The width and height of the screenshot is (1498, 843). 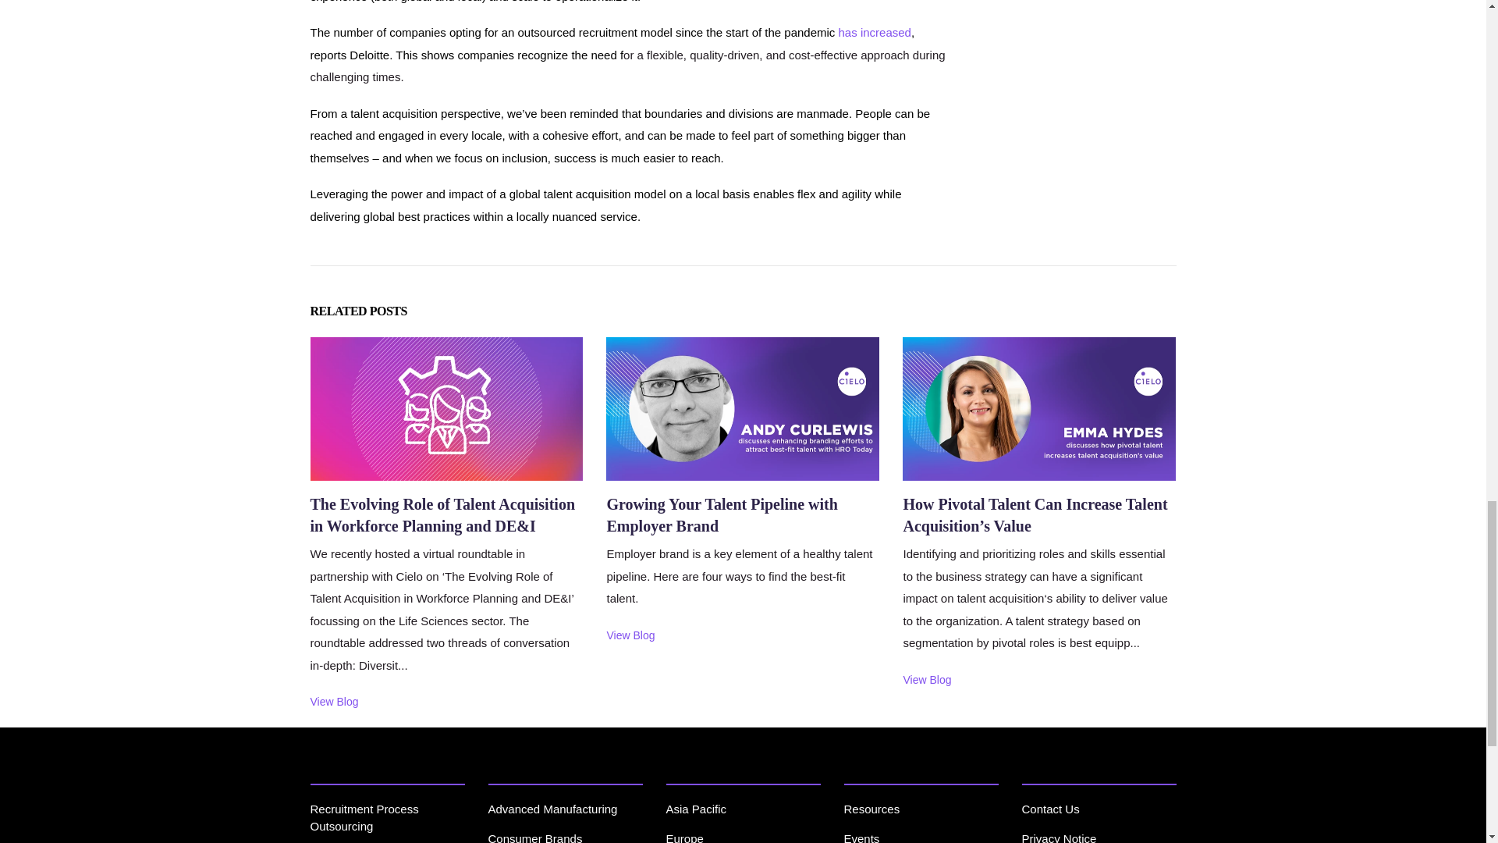 What do you see at coordinates (875, 32) in the screenshot?
I see `has increased` at bounding box center [875, 32].